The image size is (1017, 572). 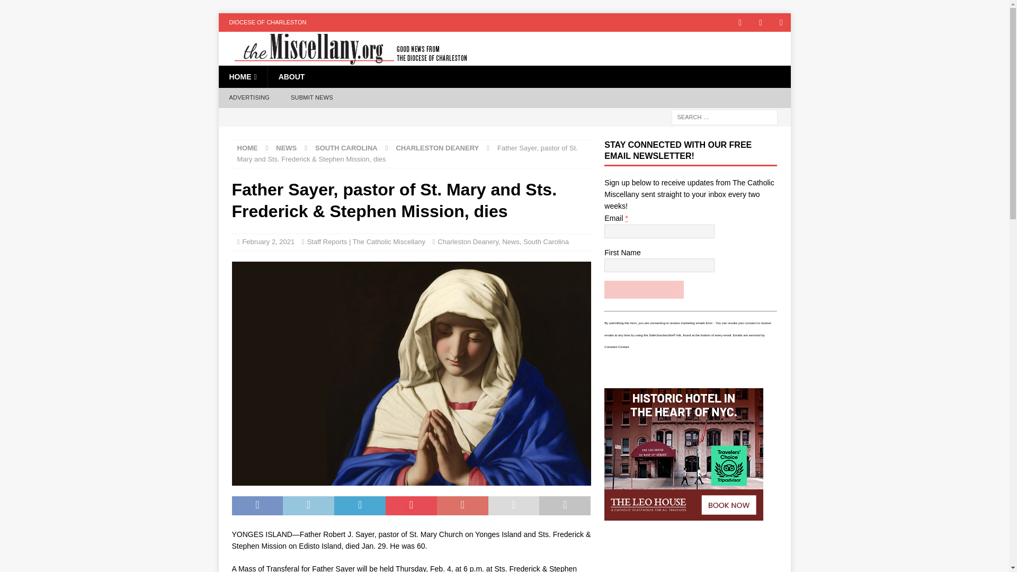 What do you see at coordinates (39, 8) in the screenshot?
I see `Search` at bounding box center [39, 8].